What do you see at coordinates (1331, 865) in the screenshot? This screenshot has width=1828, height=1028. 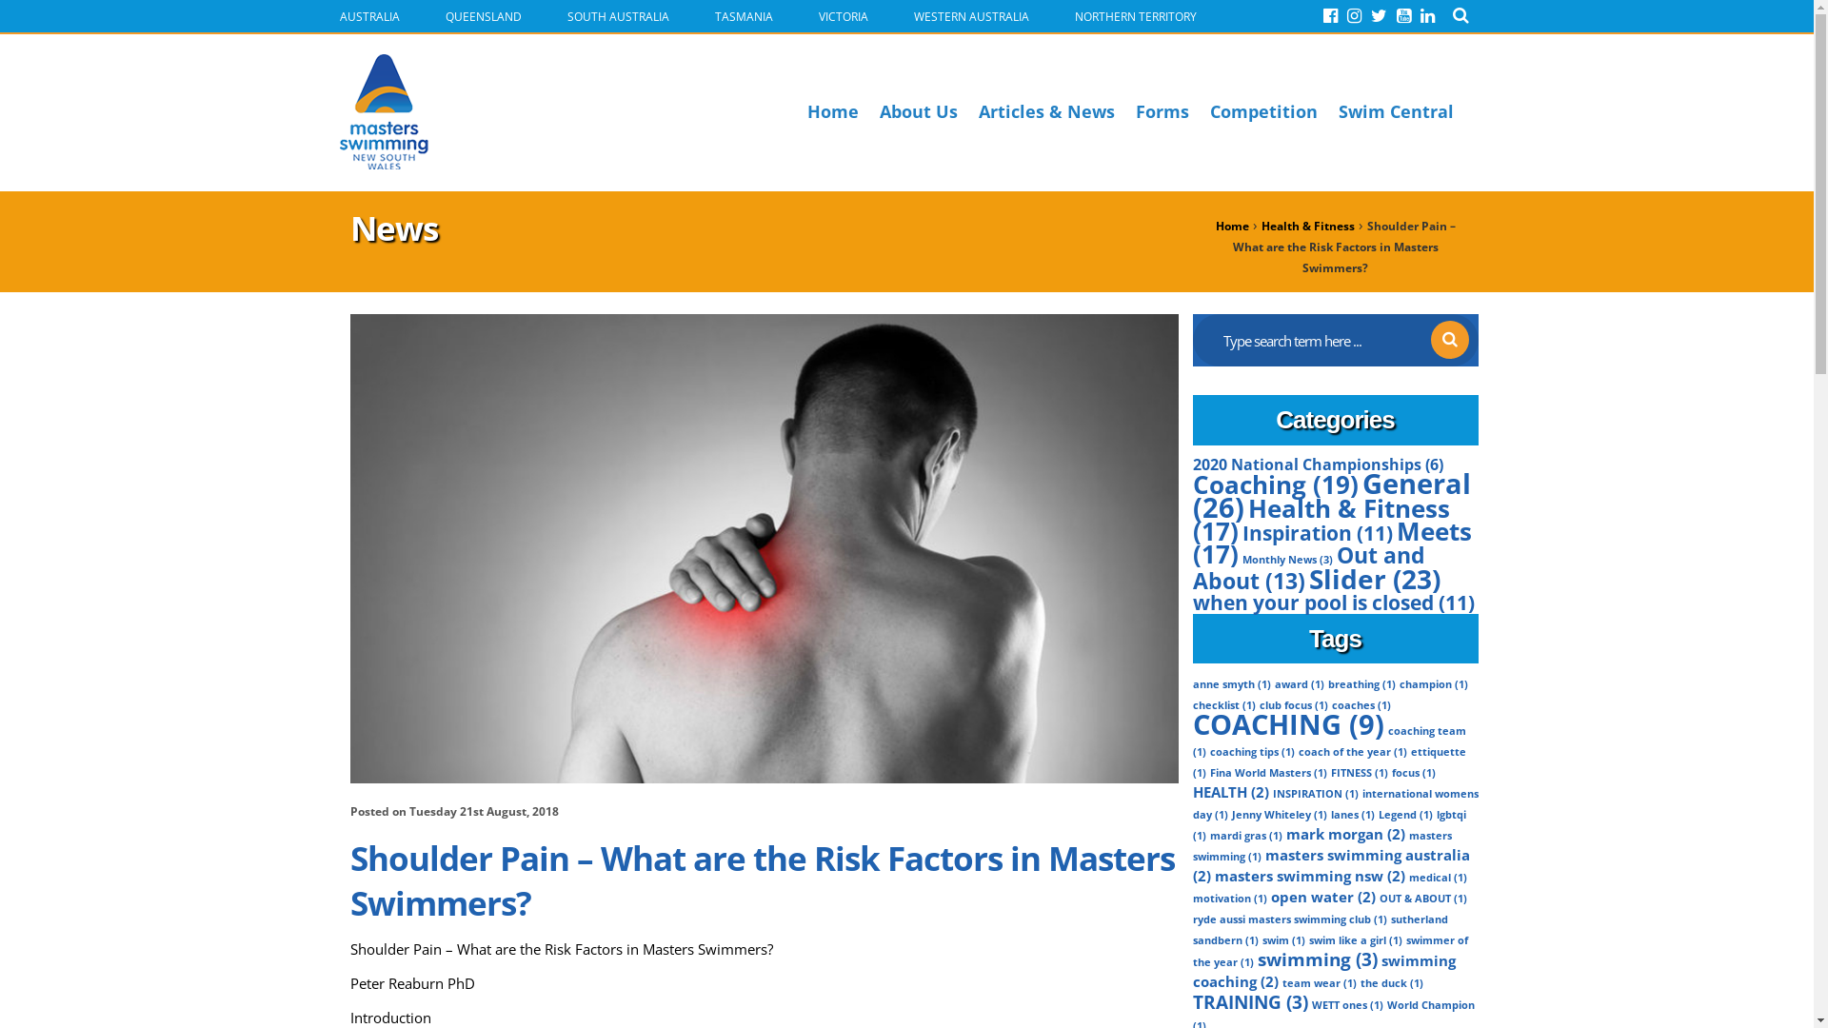 I see `masters swimming australia (2)` at bounding box center [1331, 865].